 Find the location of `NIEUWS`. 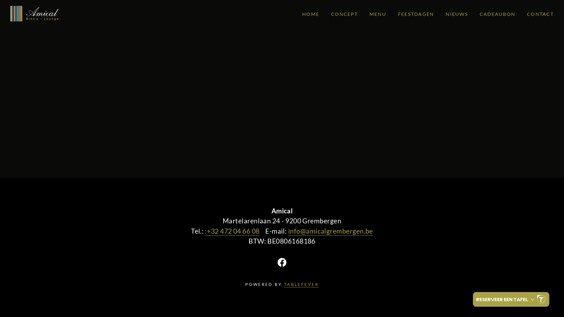

NIEUWS is located at coordinates (457, 14).